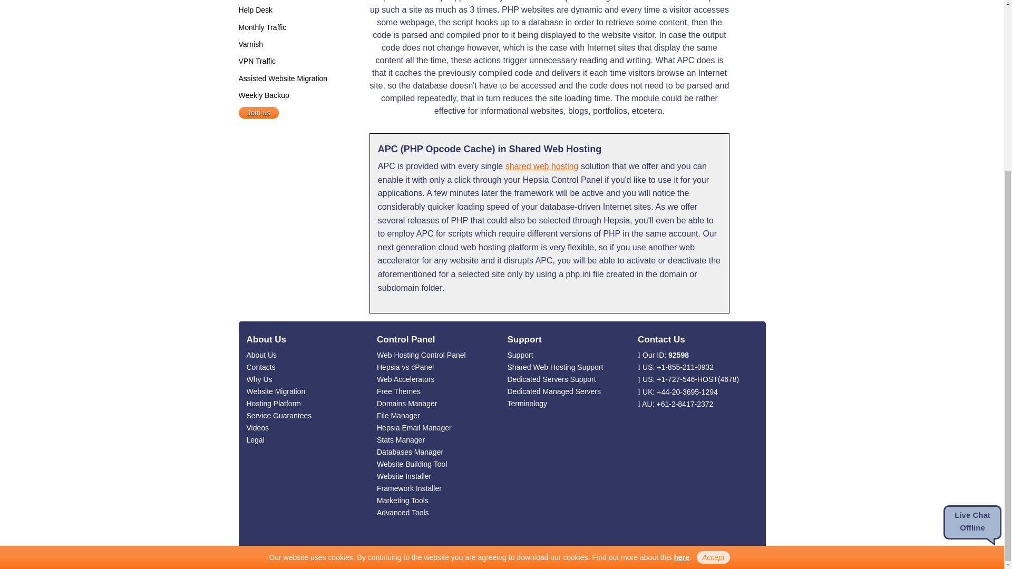 This screenshot has width=1012, height=569. I want to click on Assisted Website Migration, so click(283, 78).